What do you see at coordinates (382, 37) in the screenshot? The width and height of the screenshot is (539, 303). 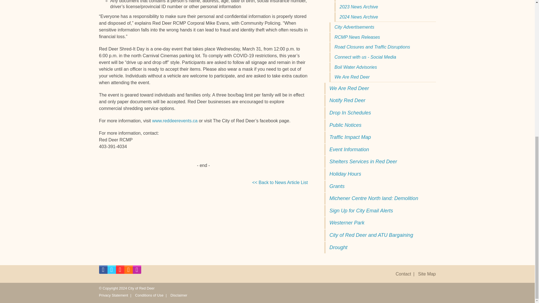 I see `RCMP News Releases` at bounding box center [382, 37].